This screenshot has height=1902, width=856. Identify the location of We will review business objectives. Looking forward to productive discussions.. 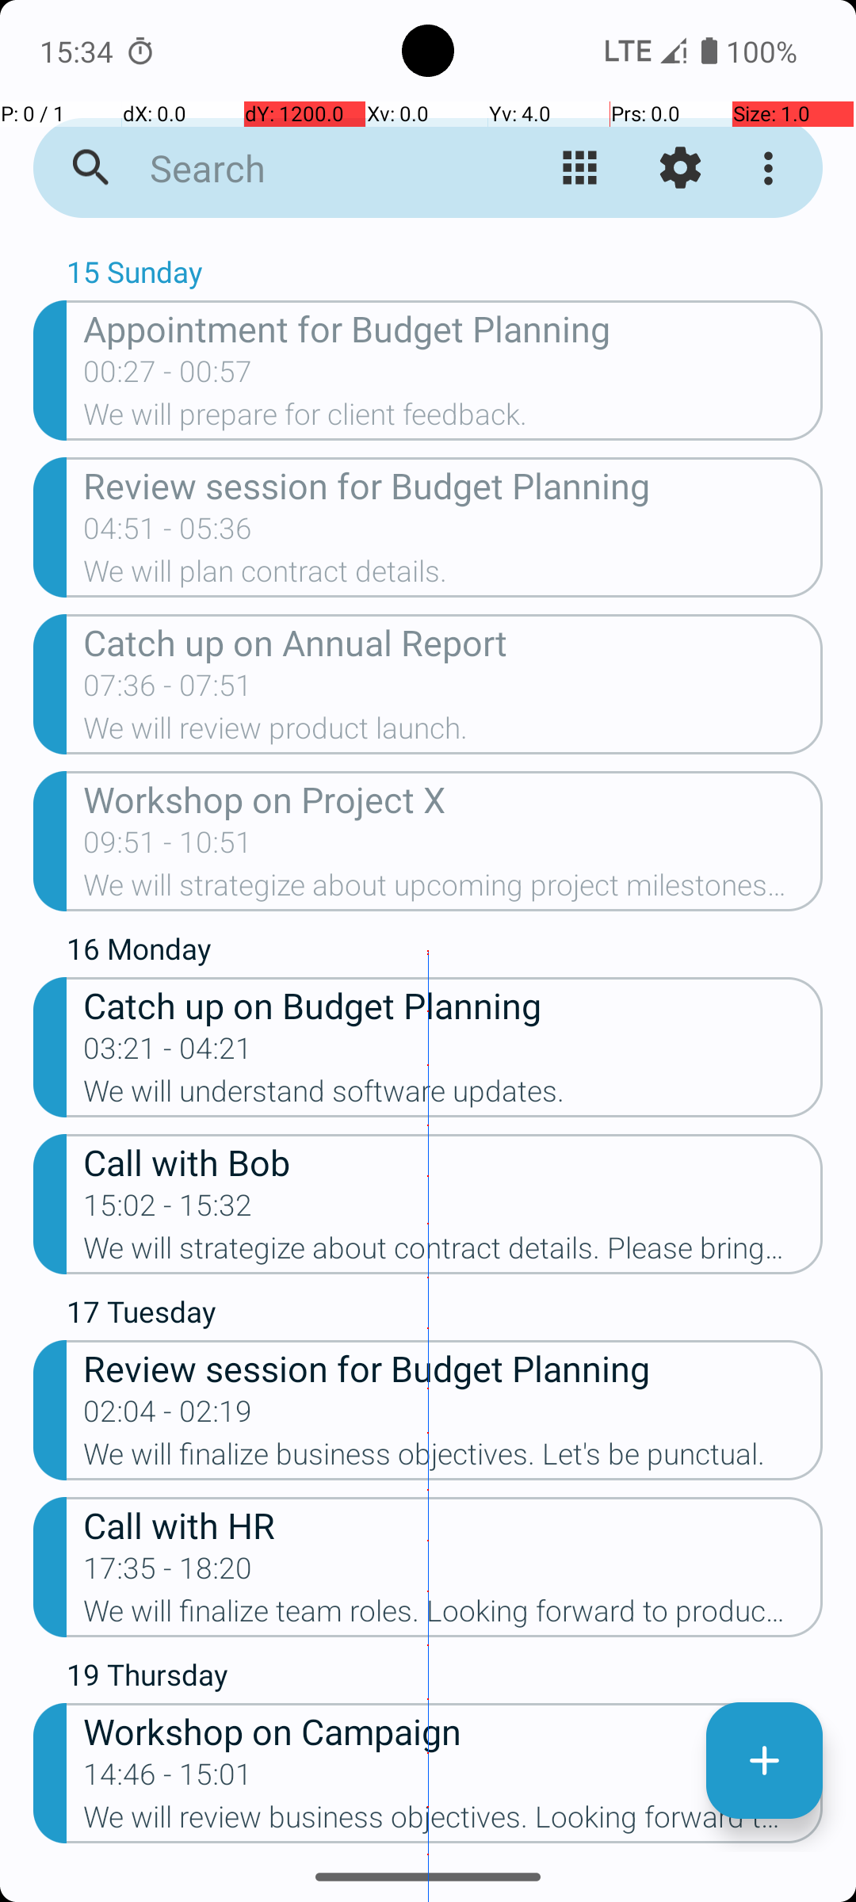
(453, 1822).